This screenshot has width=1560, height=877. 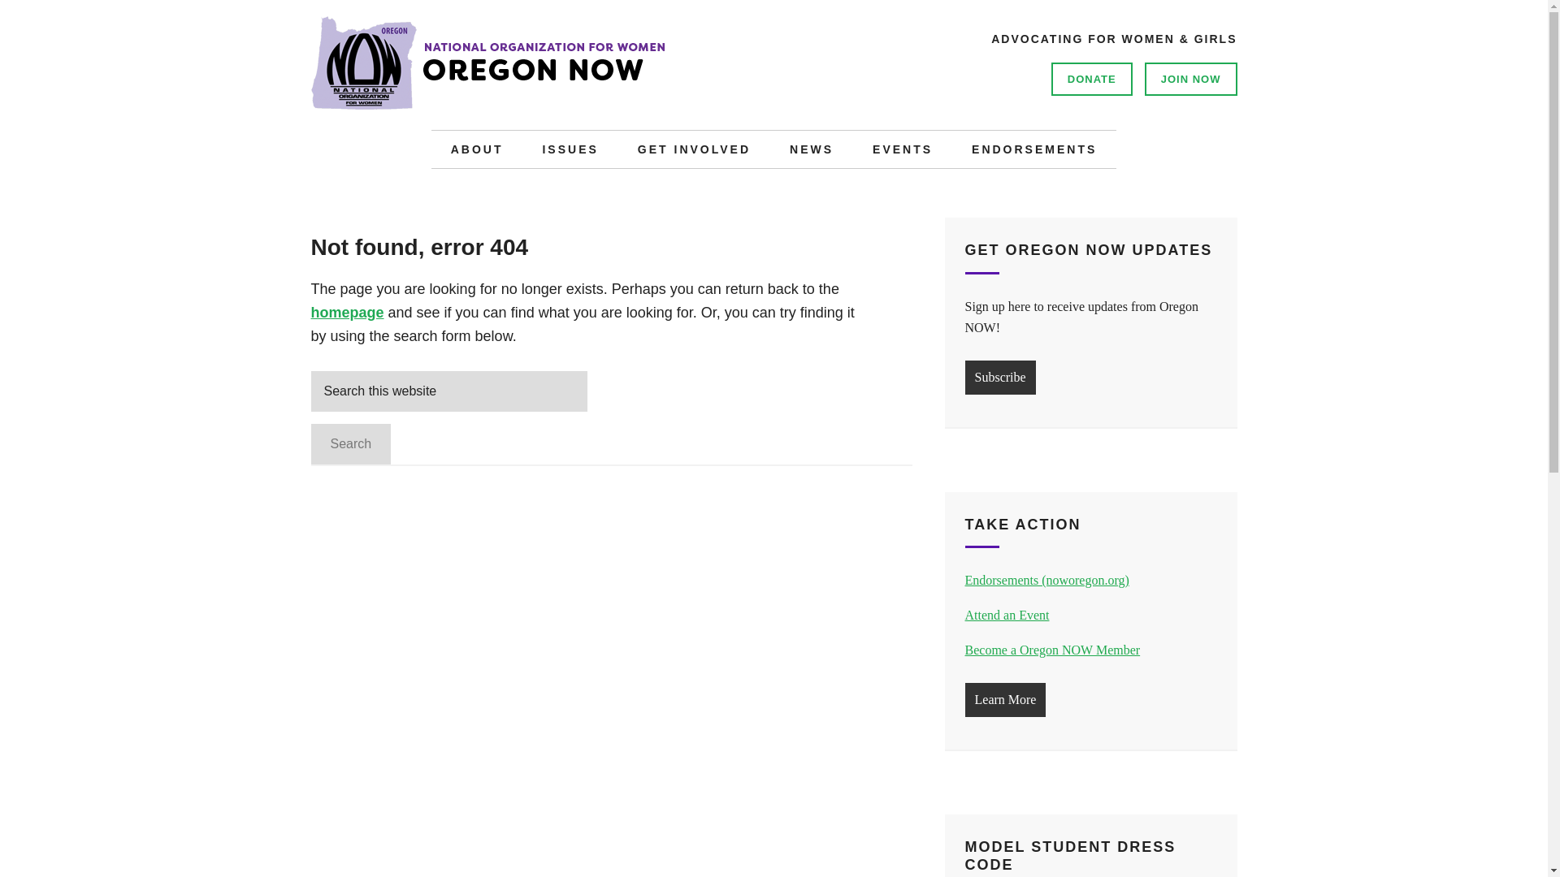 I want to click on EVENTS, so click(x=902, y=149).